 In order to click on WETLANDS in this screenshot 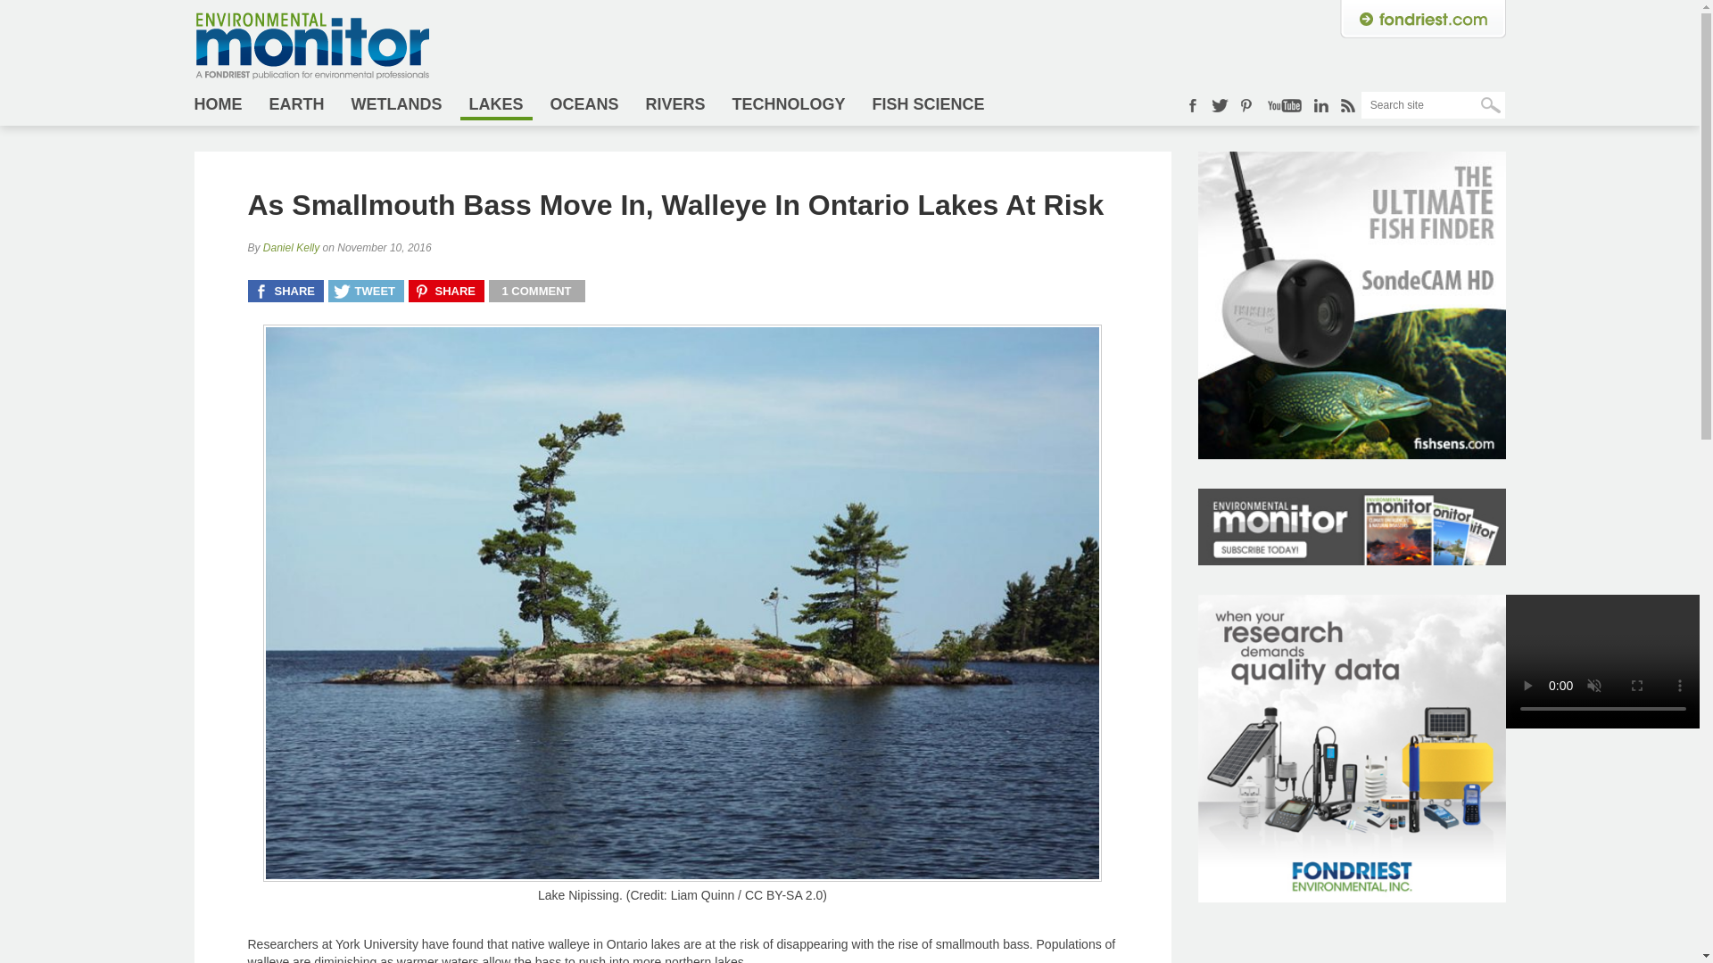, I will do `click(397, 103)`.